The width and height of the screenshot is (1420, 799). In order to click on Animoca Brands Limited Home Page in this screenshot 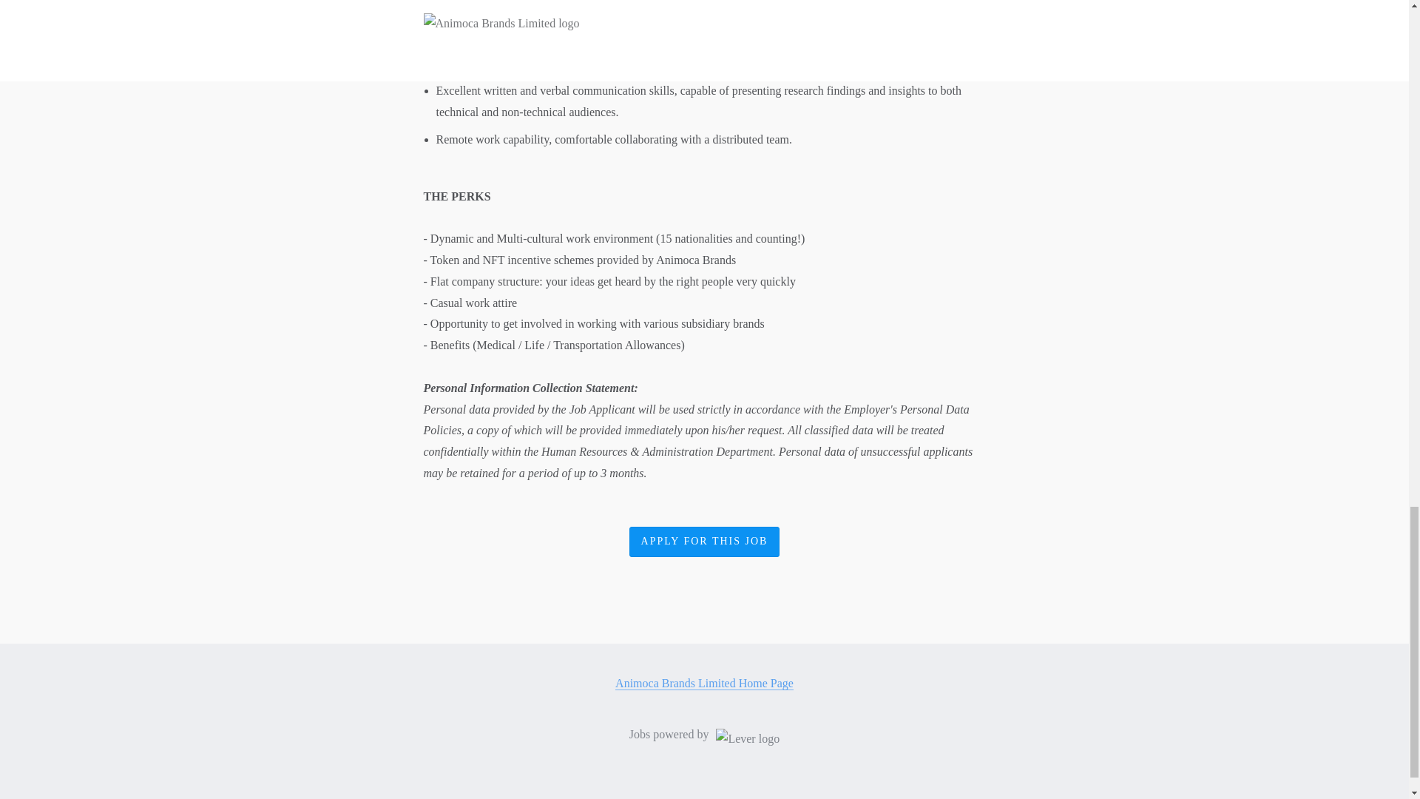, I will do `click(704, 684)`.